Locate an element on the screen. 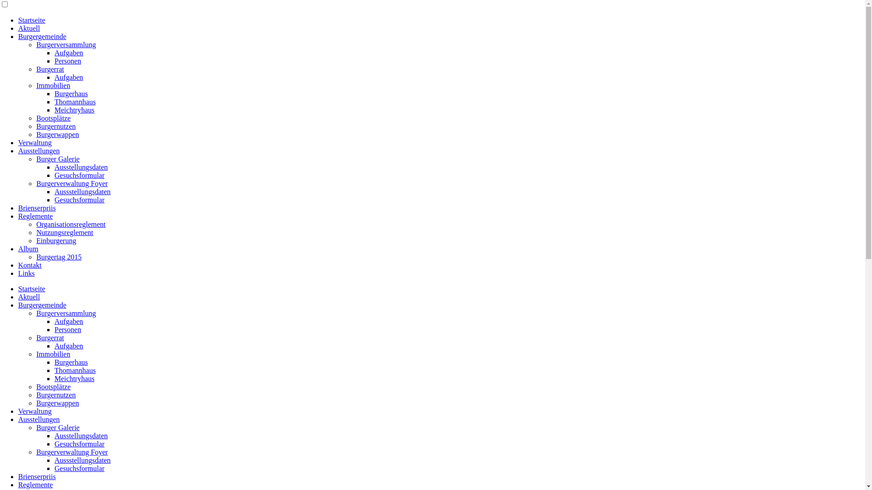 Image resolution: width=872 pixels, height=490 pixels. Burgerhaus is located at coordinates (71, 362).